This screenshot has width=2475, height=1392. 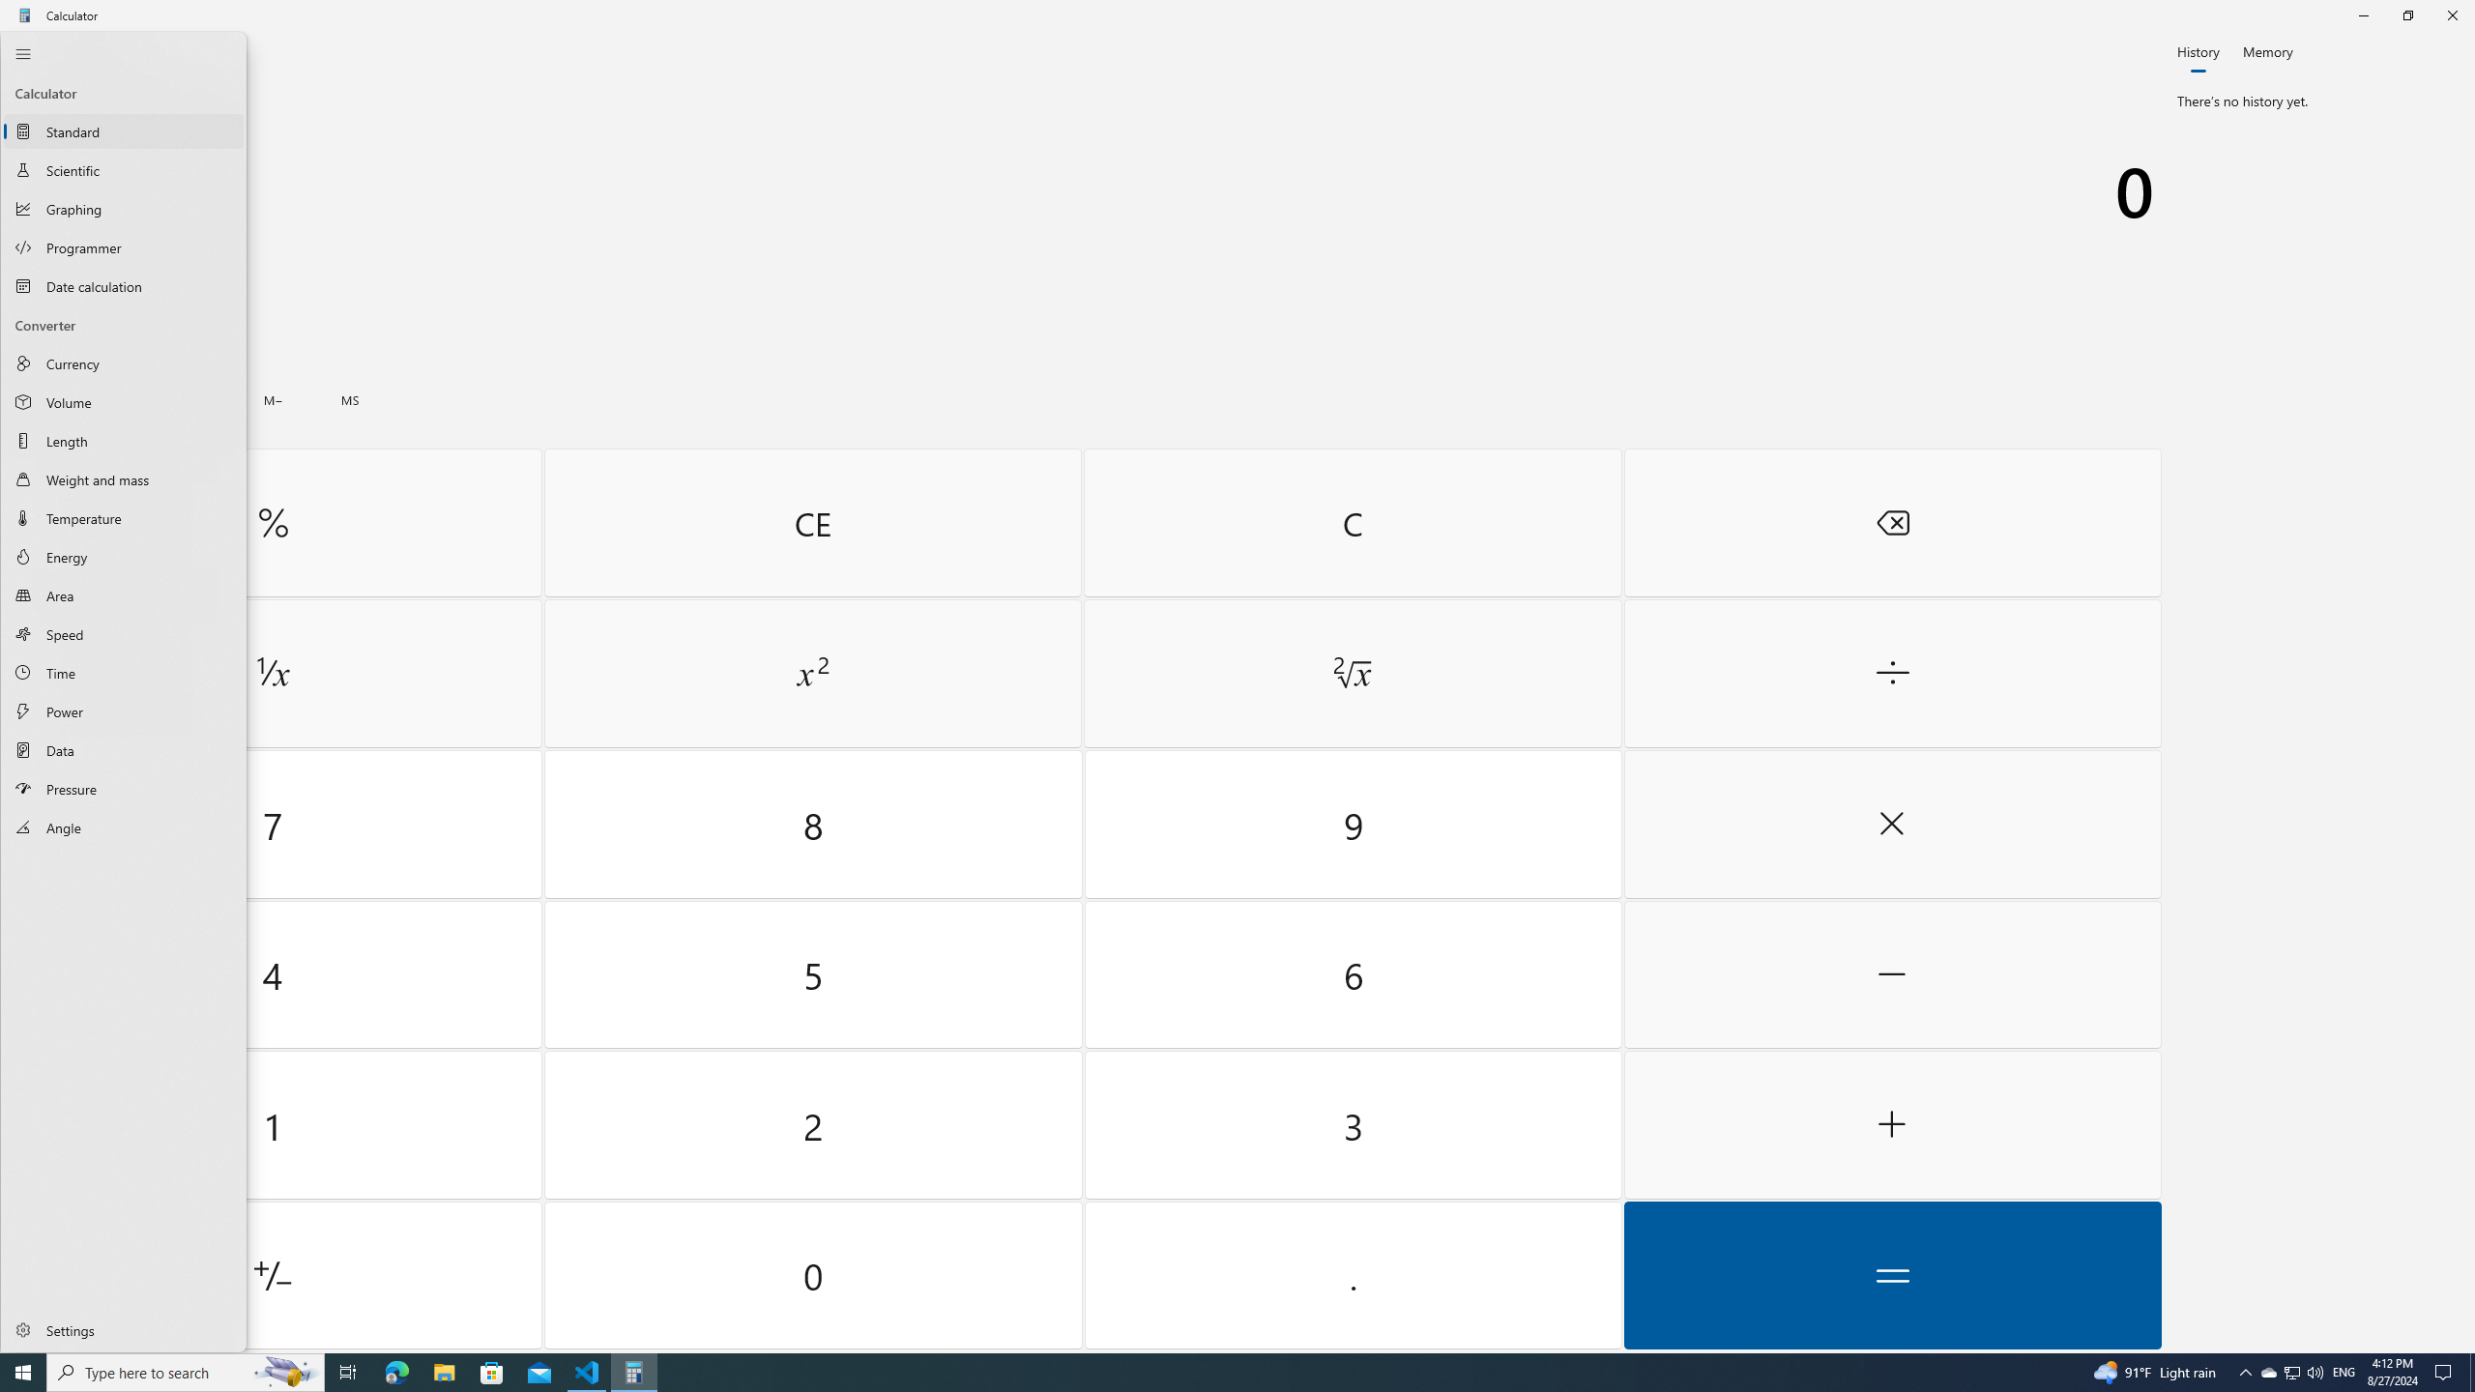 What do you see at coordinates (1352, 1125) in the screenshot?
I see `Three` at bounding box center [1352, 1125].